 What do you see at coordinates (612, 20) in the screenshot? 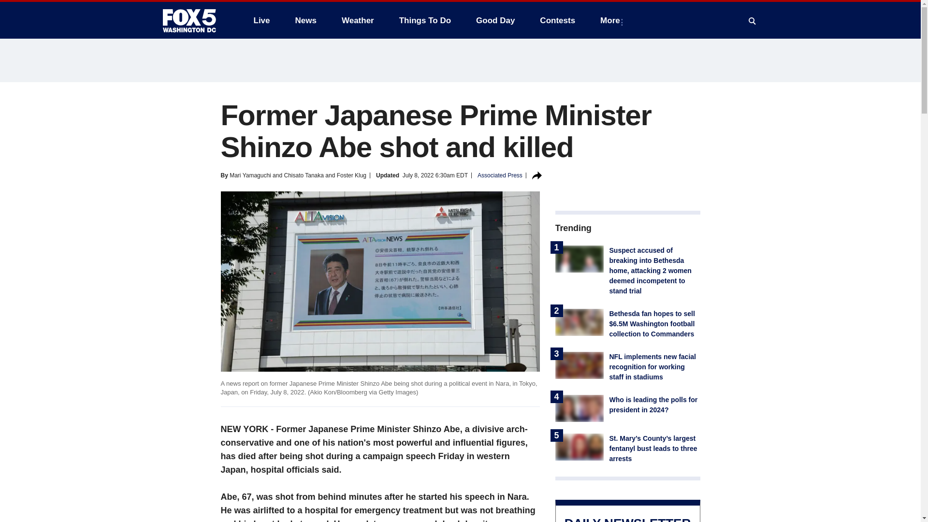
I see `More` at bounding box center [612, 20].